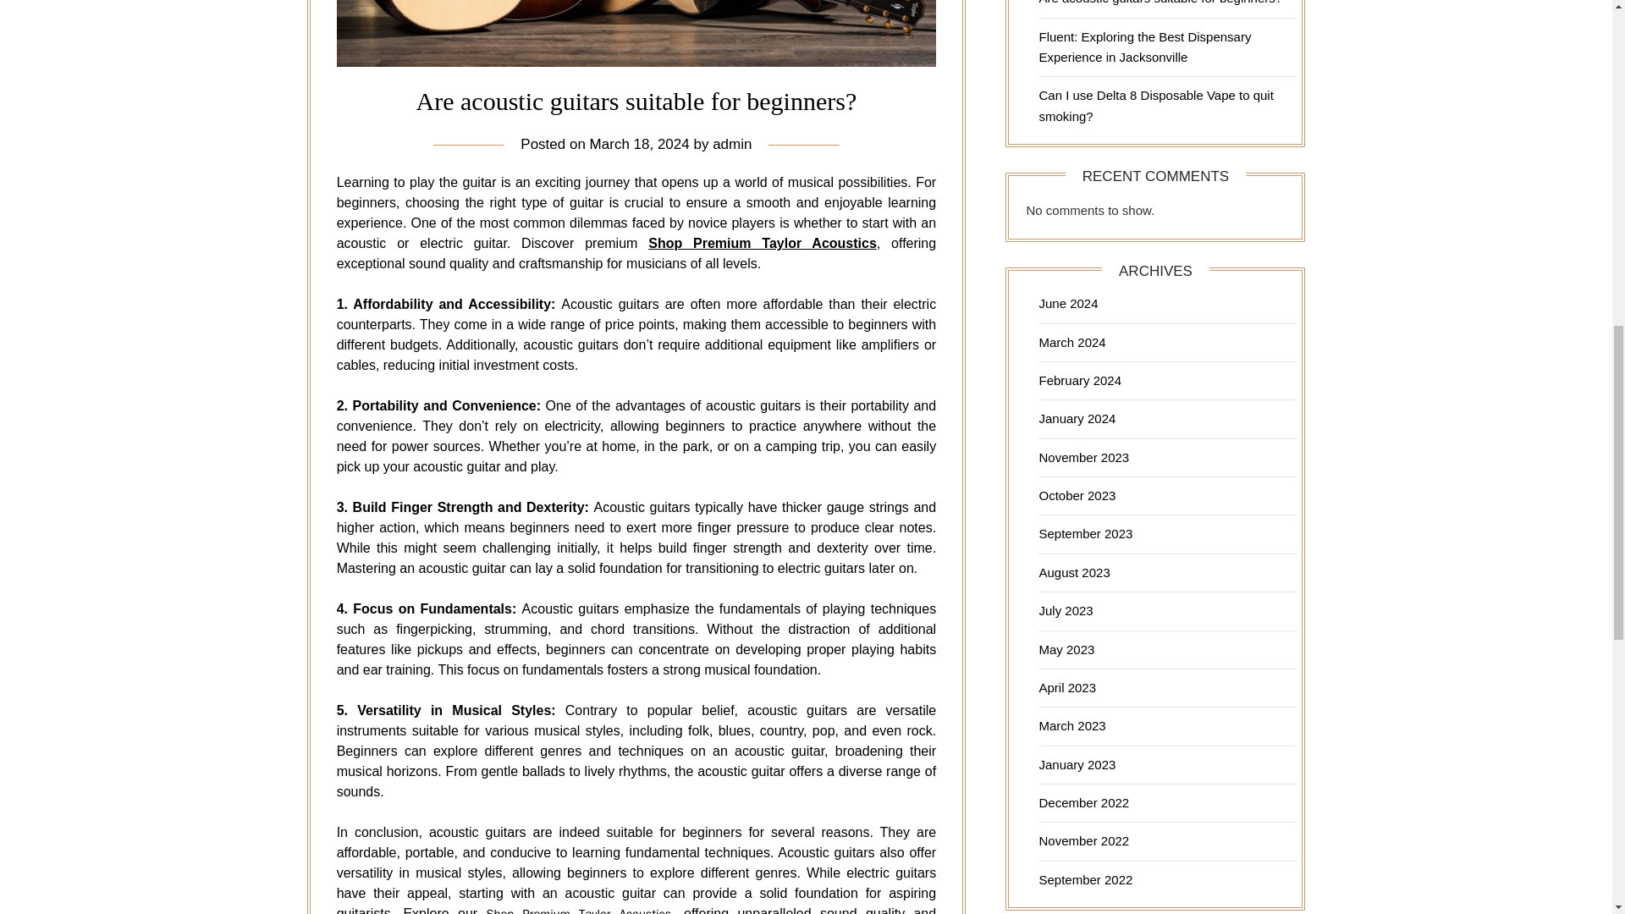  I want to click on March 2023, so click(1071, 725).